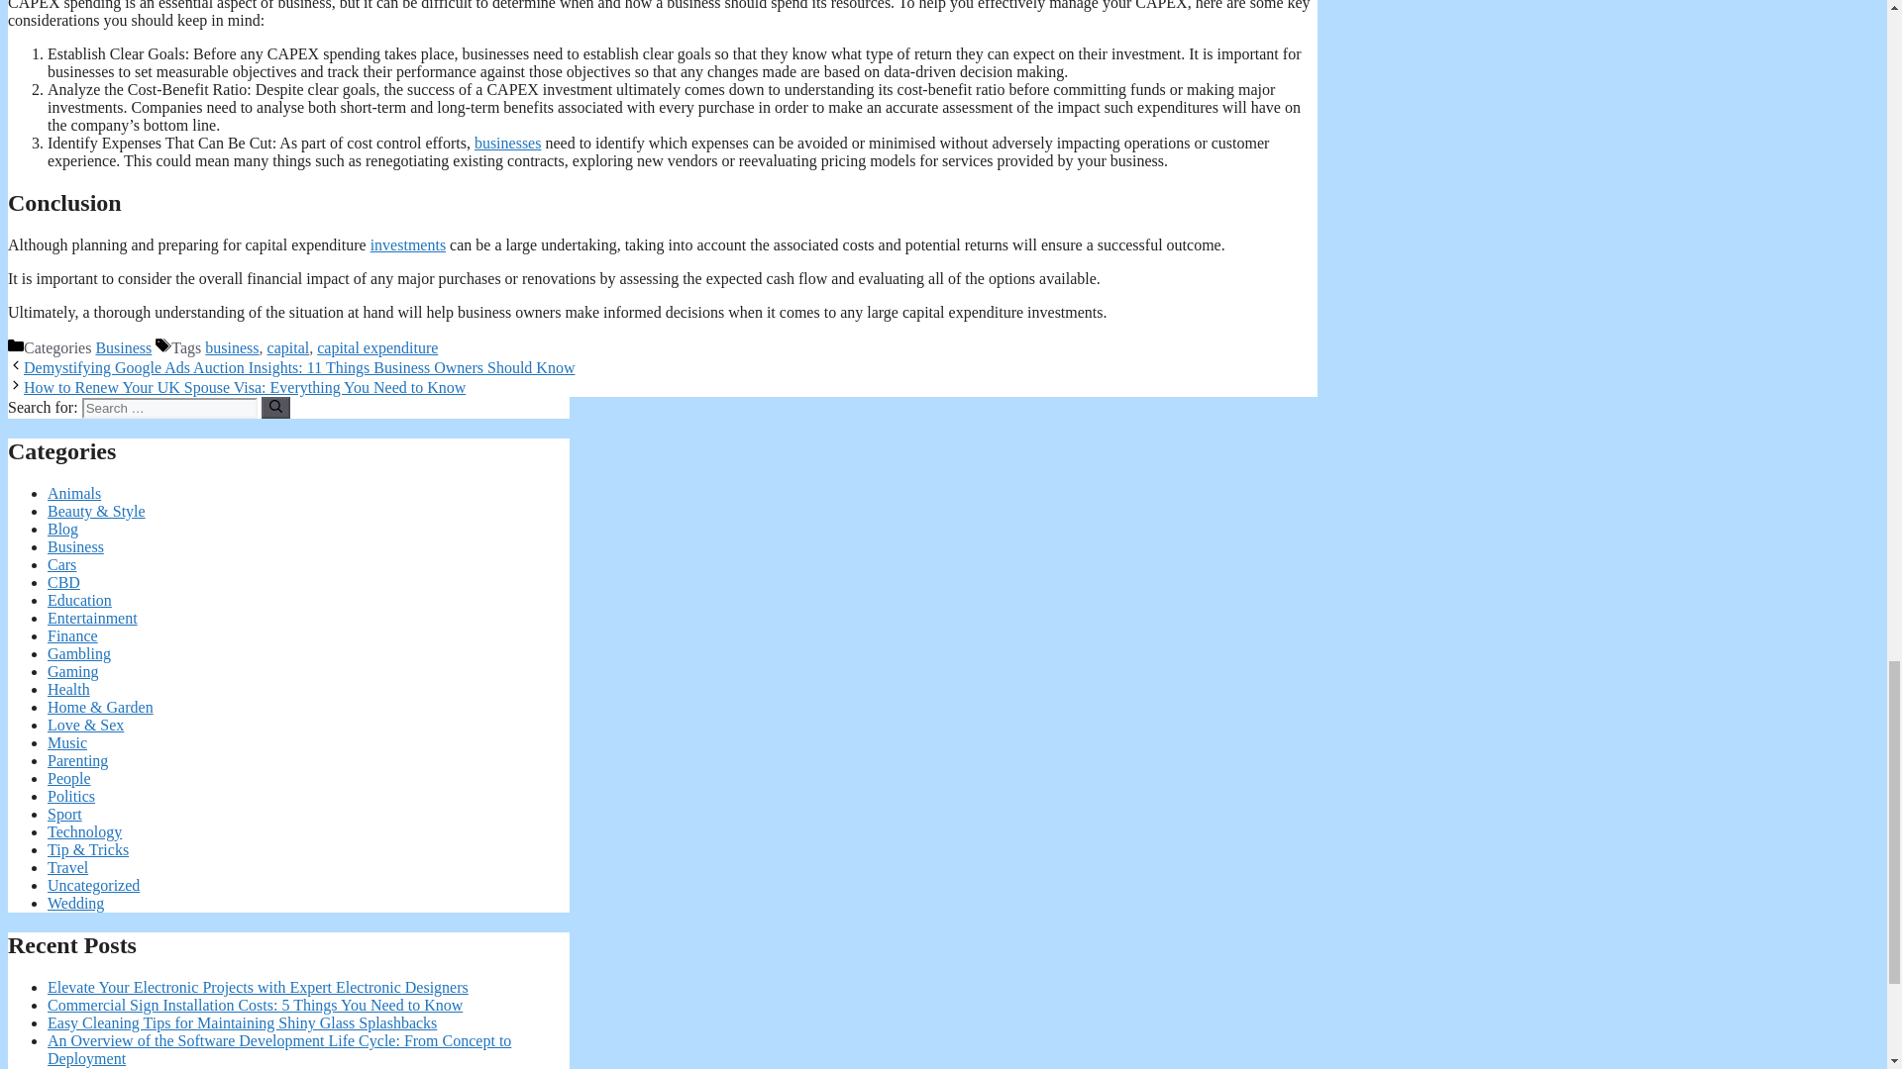 The image size is (1902, 1069). I want to click on investments, so click(408, 243).